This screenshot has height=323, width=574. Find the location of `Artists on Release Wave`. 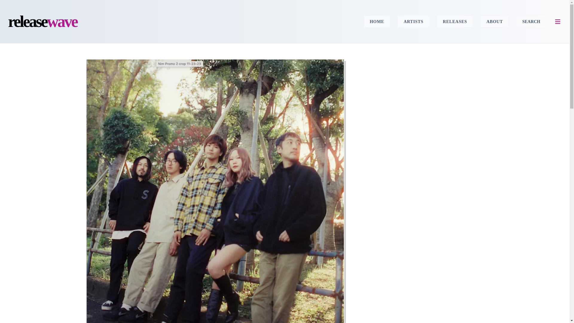

Artists on Release Wave is located at coordinates (494, 21).